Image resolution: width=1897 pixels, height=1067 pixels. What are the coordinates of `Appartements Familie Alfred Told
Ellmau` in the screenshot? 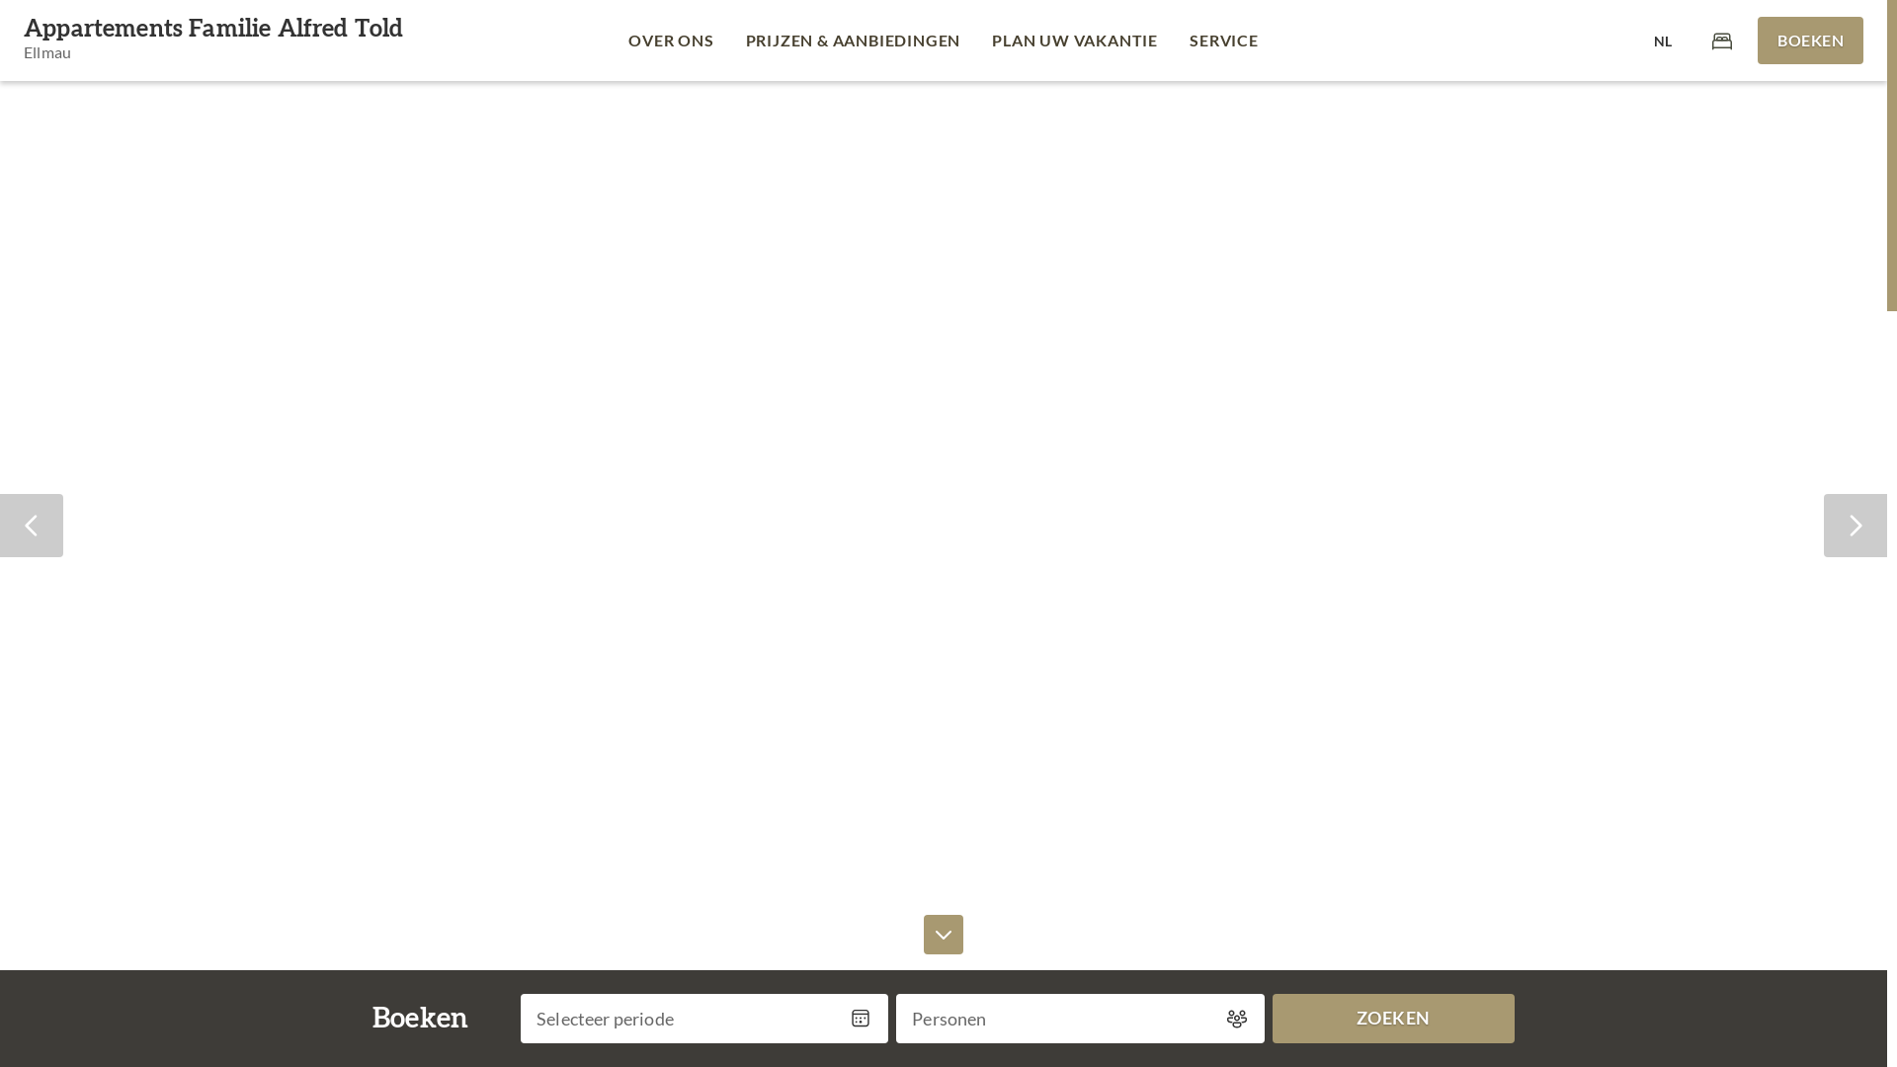 It's located at (213, 41).